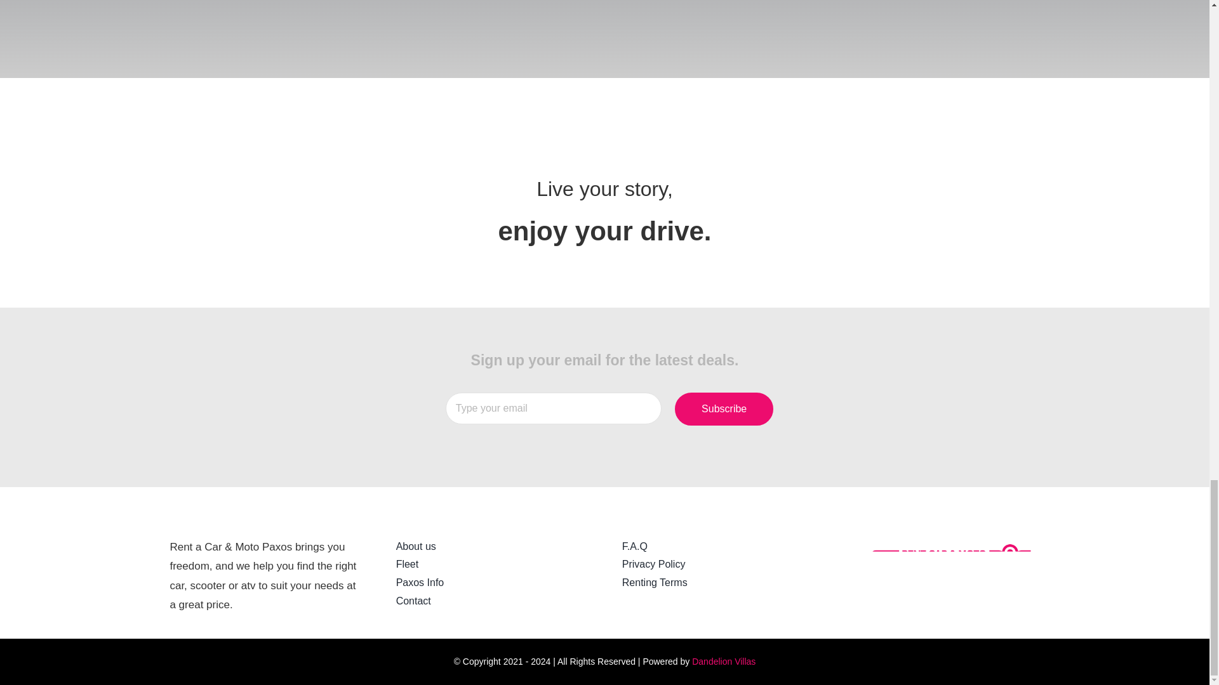 The width and height of the screenshot is (1219, 685). Describe the element at coordinates (717, 547) in the screenshot. I see `F.A.Q` at that location.